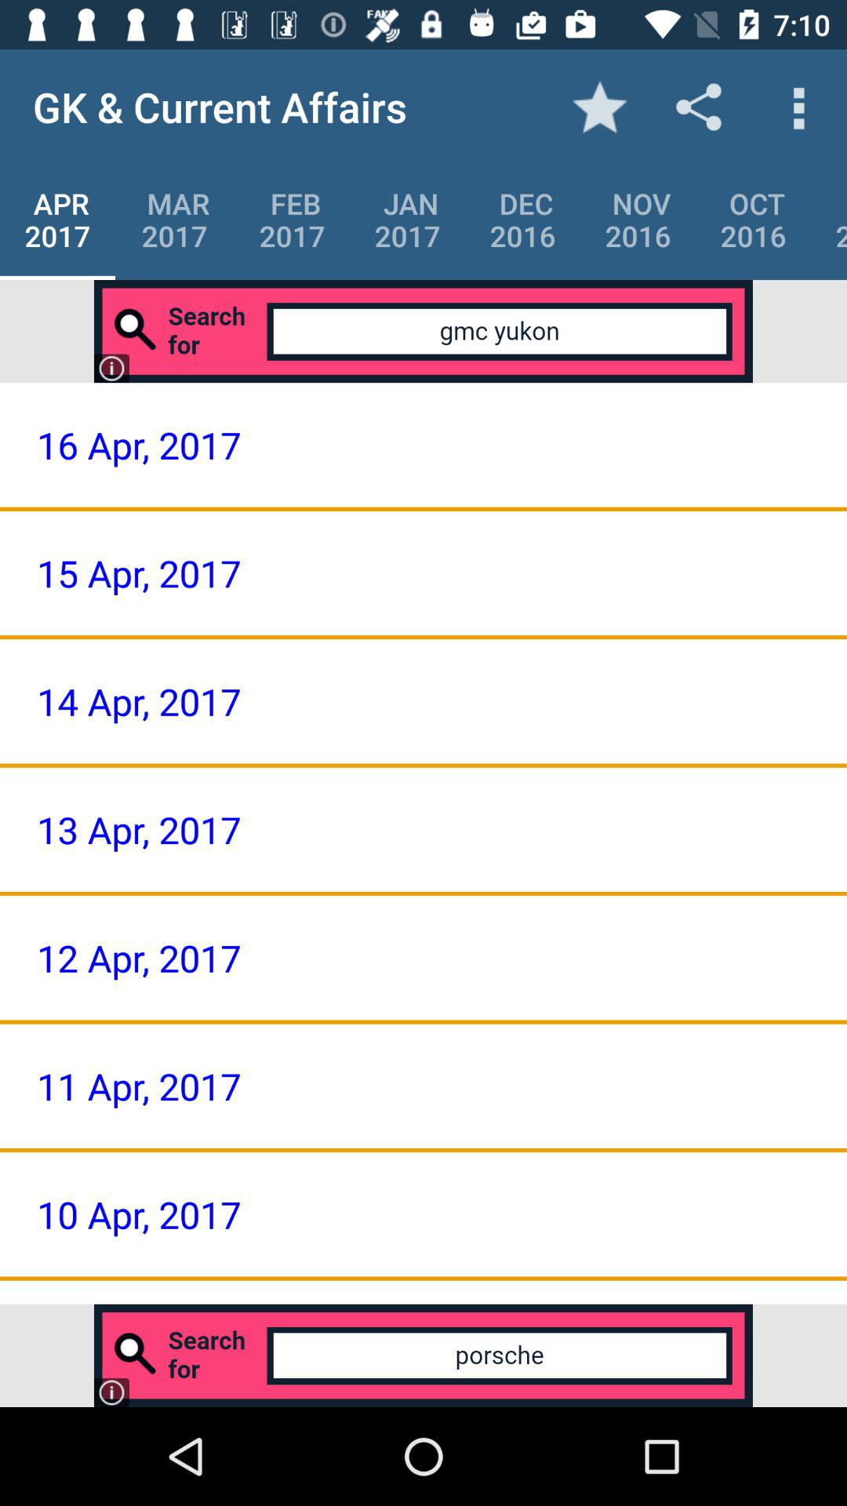 This screenshot has height=1506, width=847. Describe the element at coordinates (292, 220) in the screenshot. I see `press item below the gk & current affairs` at that location.